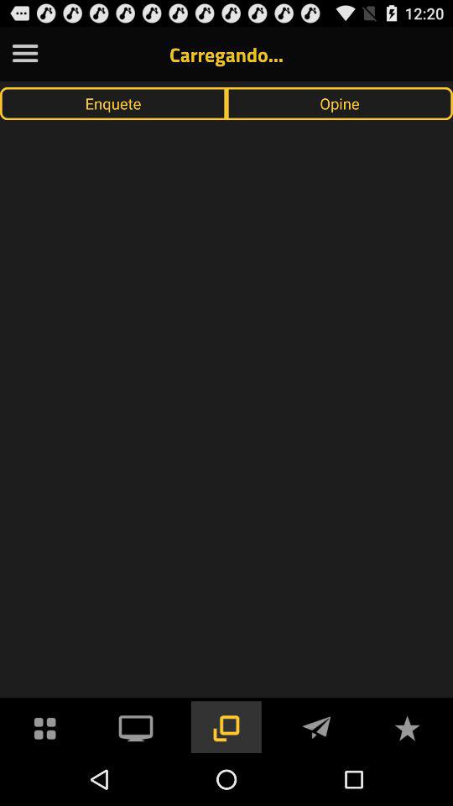 Image resolution: width=453 pixels, height=806 pixels. What do you see at coordinates (316, 727) in the screenshot?
I see `email` at bounding box center [316, 727].